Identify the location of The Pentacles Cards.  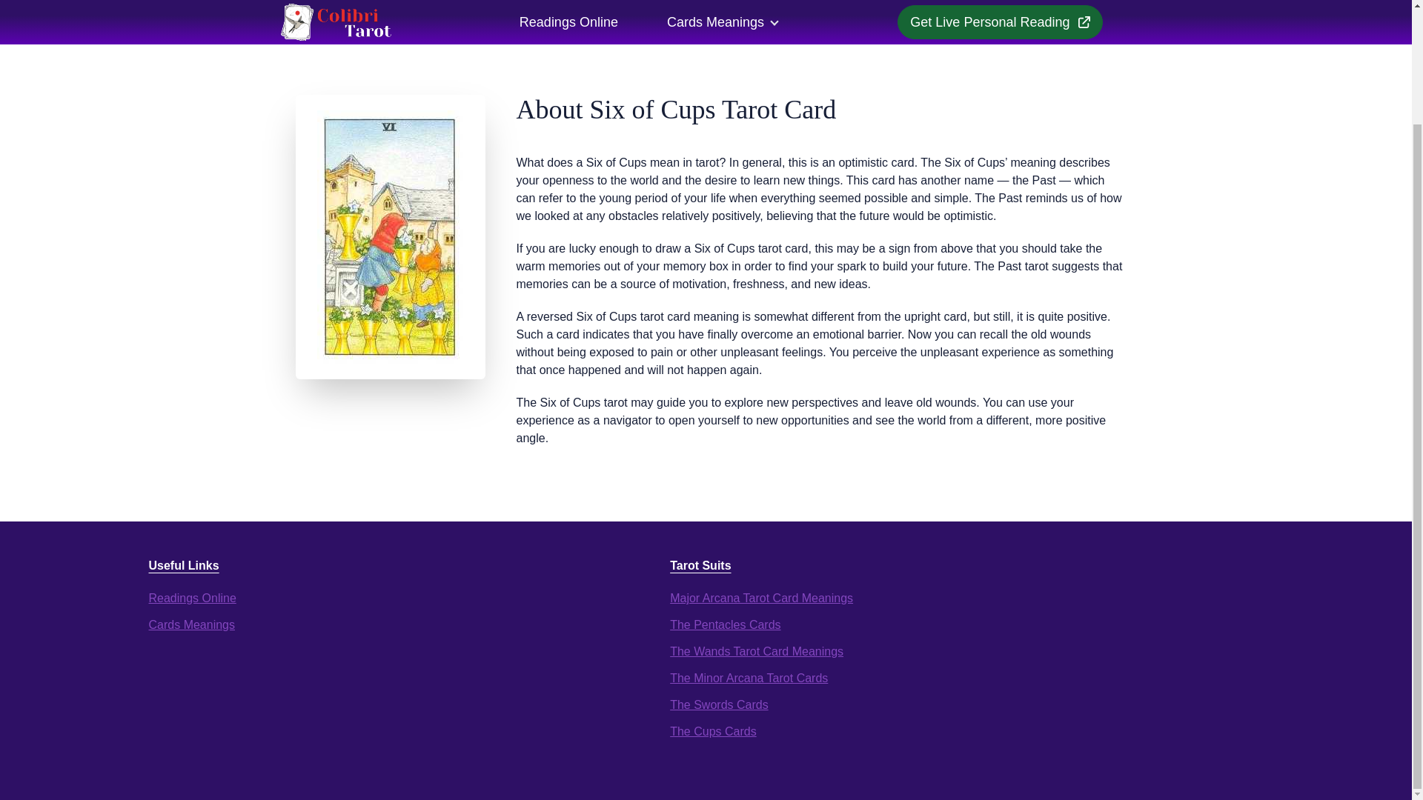
(725, 624).